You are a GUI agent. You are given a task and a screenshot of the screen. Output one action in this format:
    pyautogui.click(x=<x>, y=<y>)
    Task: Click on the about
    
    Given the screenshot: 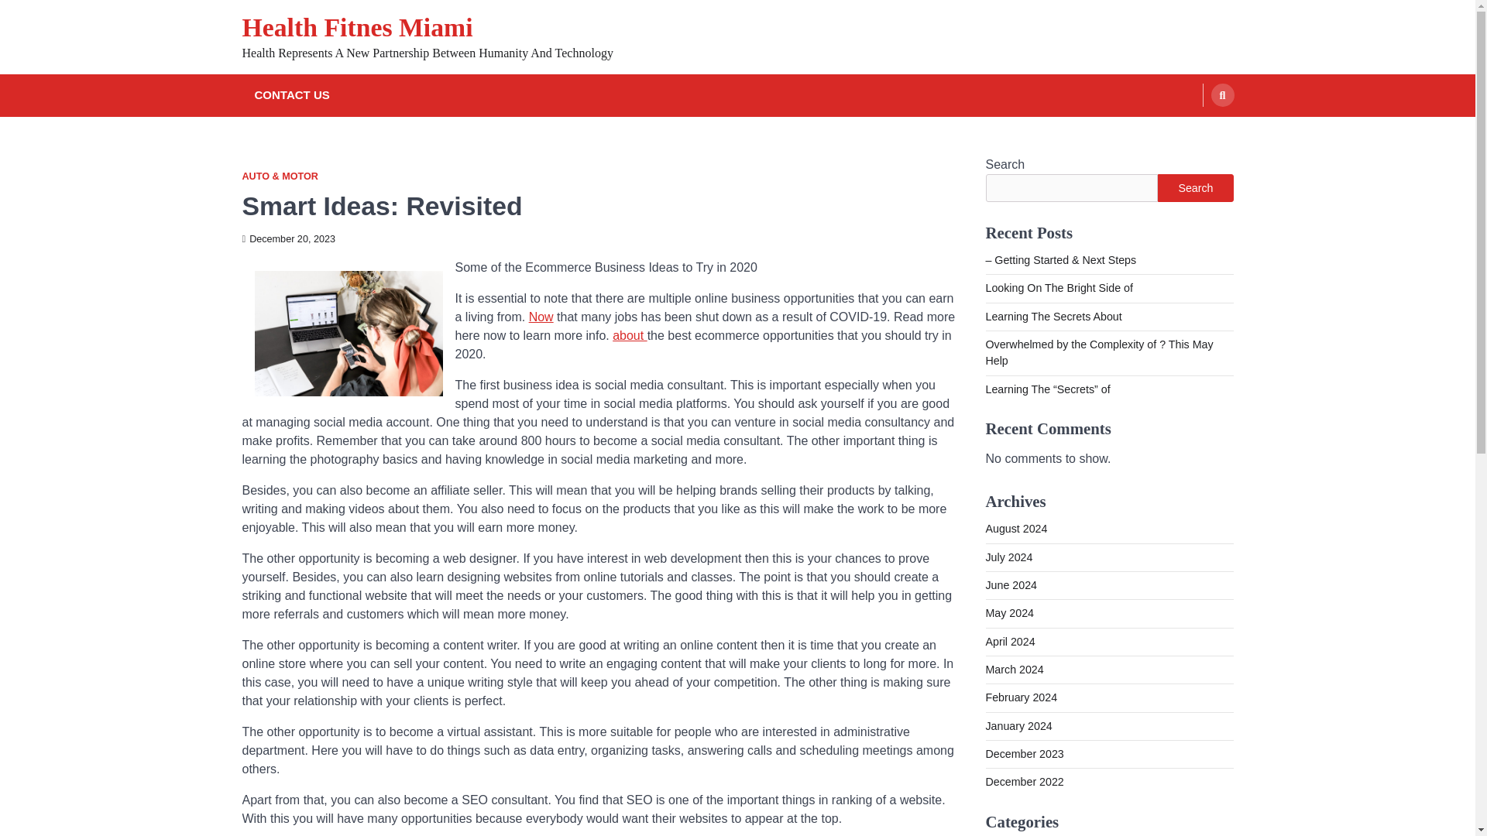 What is the action you would take?
    pyautogui.click(x=630, y=335)
    